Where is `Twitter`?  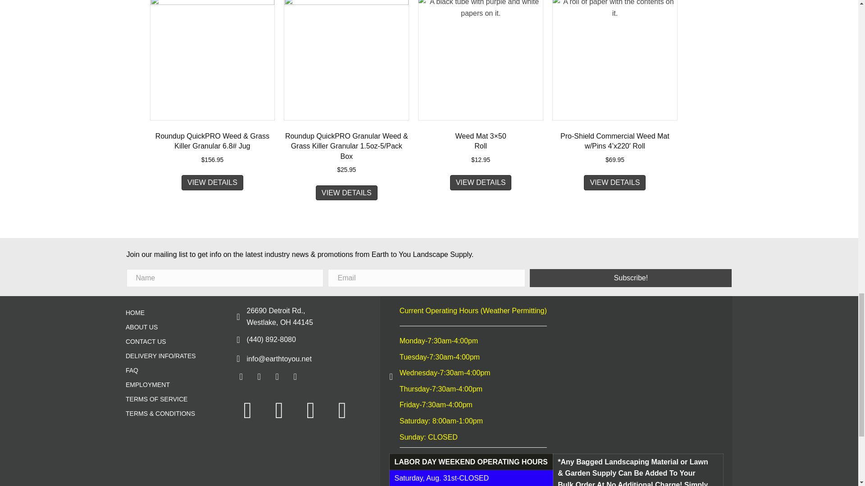
Twitter is located at coordinates (259, 376).